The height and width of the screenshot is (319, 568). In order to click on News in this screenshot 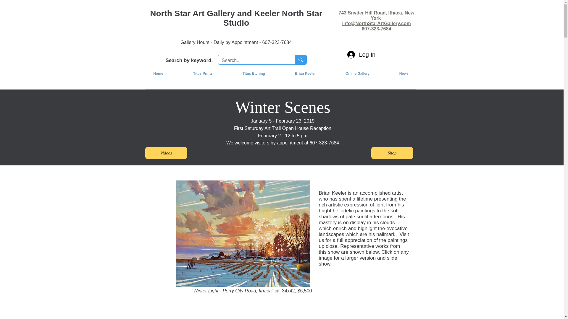, I will do `click(404, 74)`.